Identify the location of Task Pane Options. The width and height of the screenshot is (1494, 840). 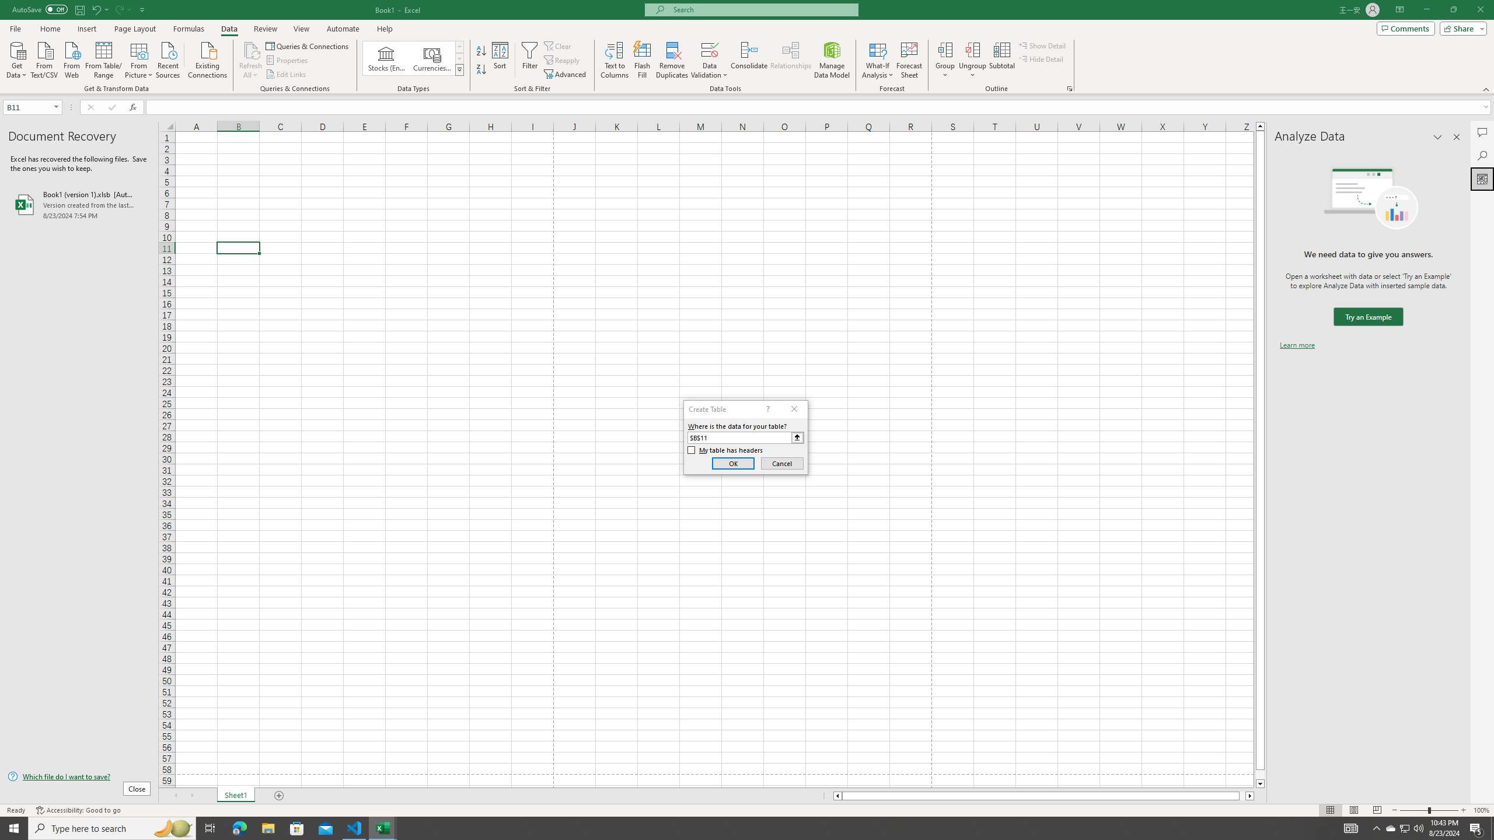
(1438, 137).